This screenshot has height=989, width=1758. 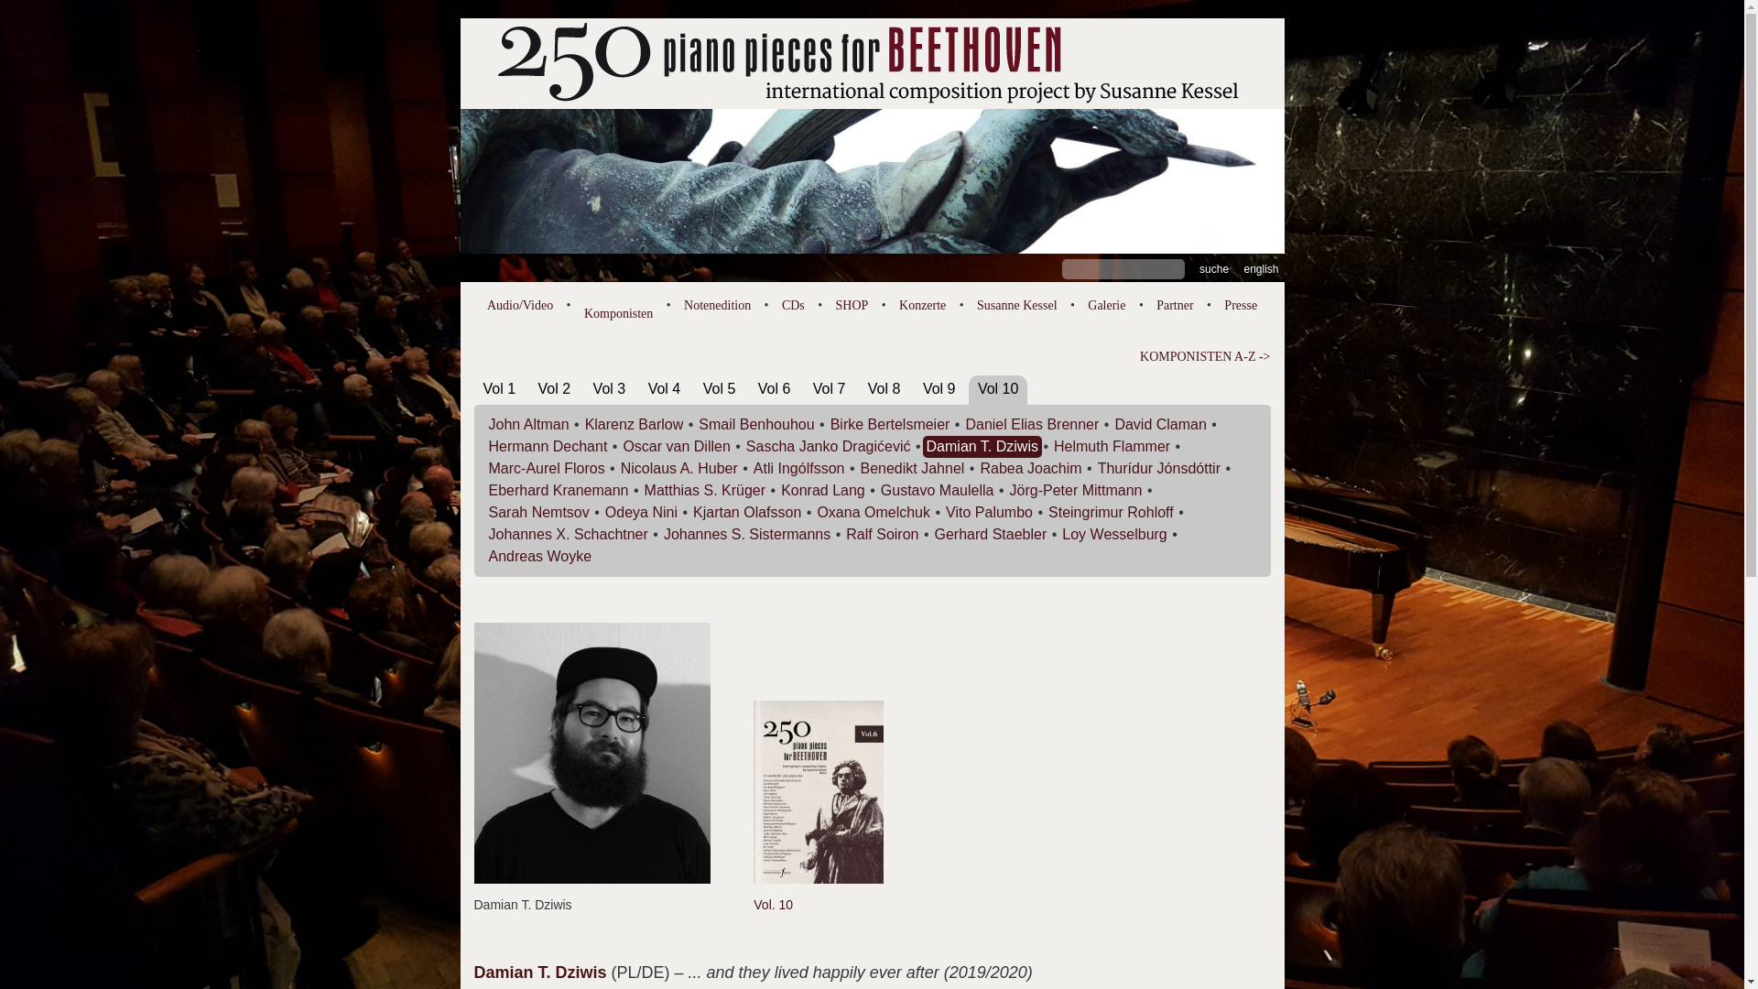 I want to click on Notenedition, so click(x=718, y=306).